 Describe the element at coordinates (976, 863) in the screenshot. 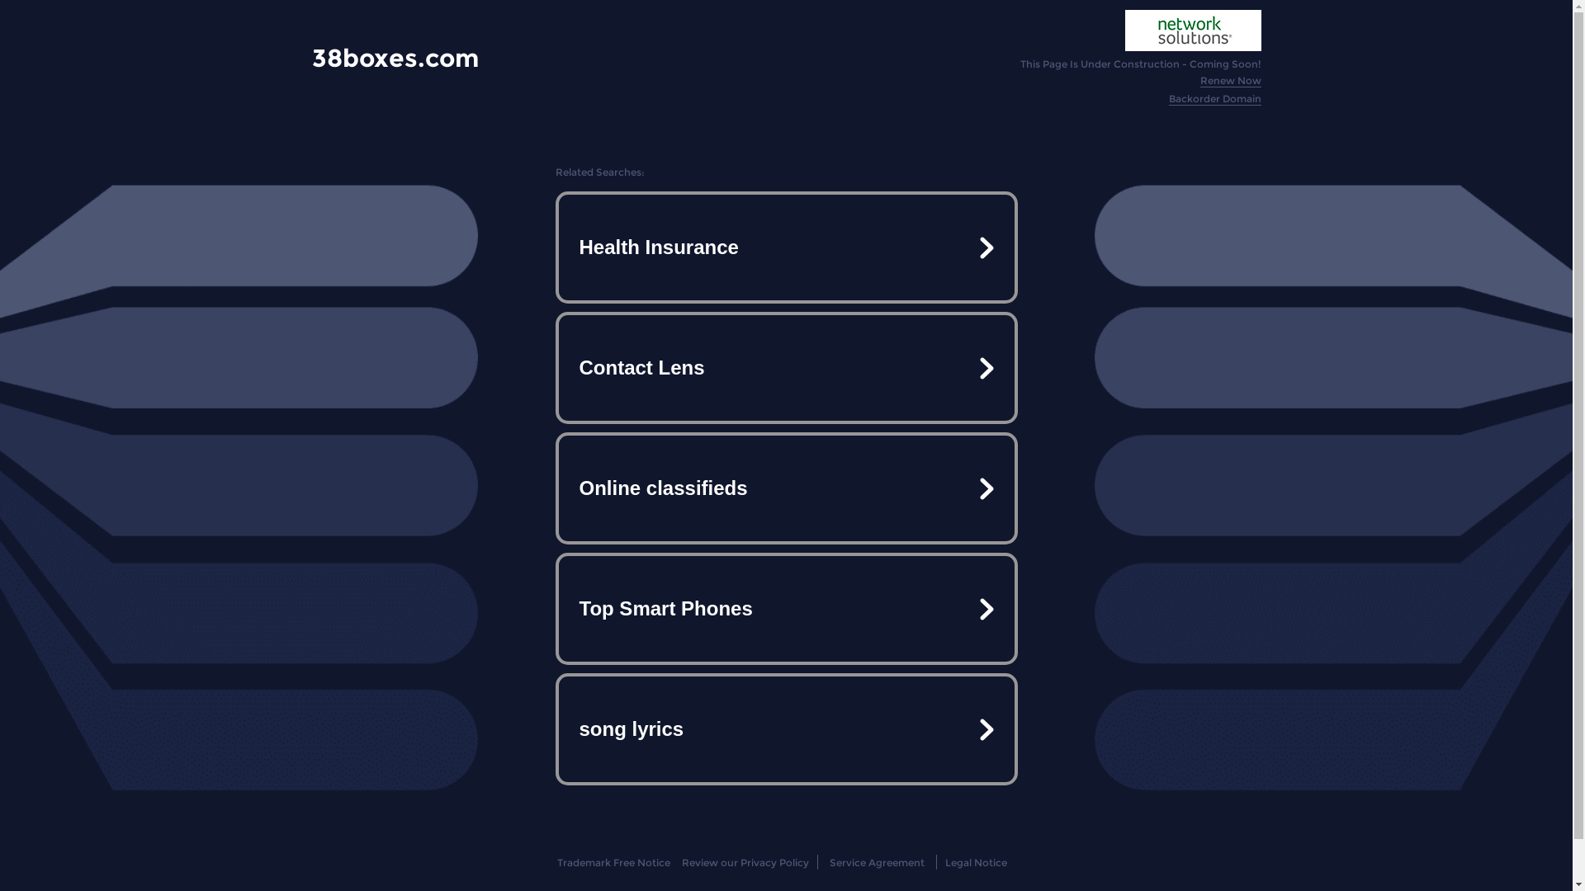

I see `Legal Notice` at that location.